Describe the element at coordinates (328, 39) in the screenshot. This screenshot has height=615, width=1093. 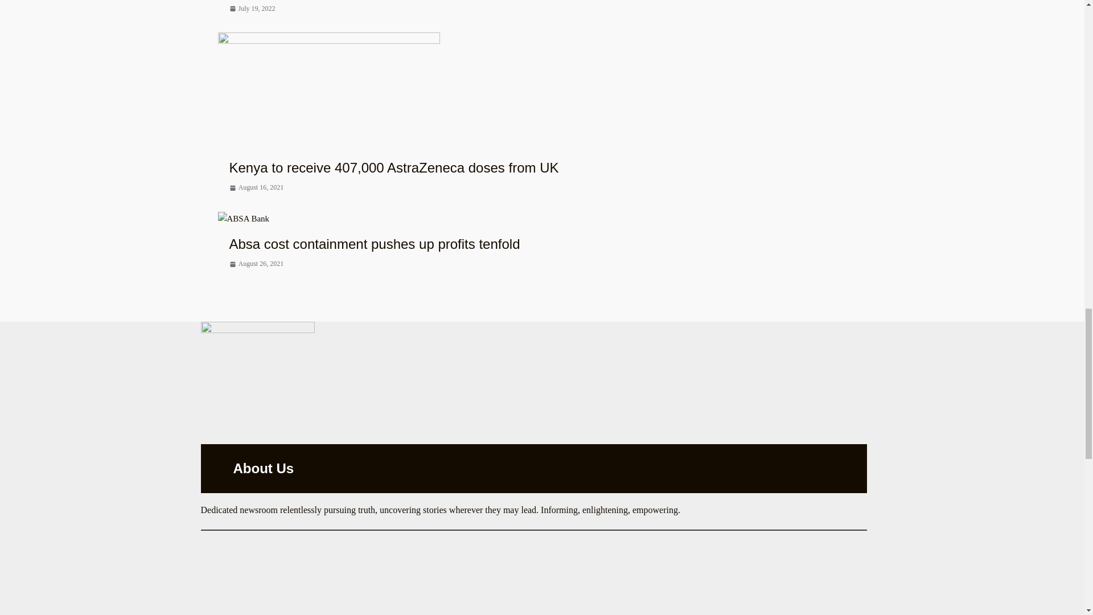
I see `Kenya to receive 407,000 AstraZeneca doses from UK` at that location.